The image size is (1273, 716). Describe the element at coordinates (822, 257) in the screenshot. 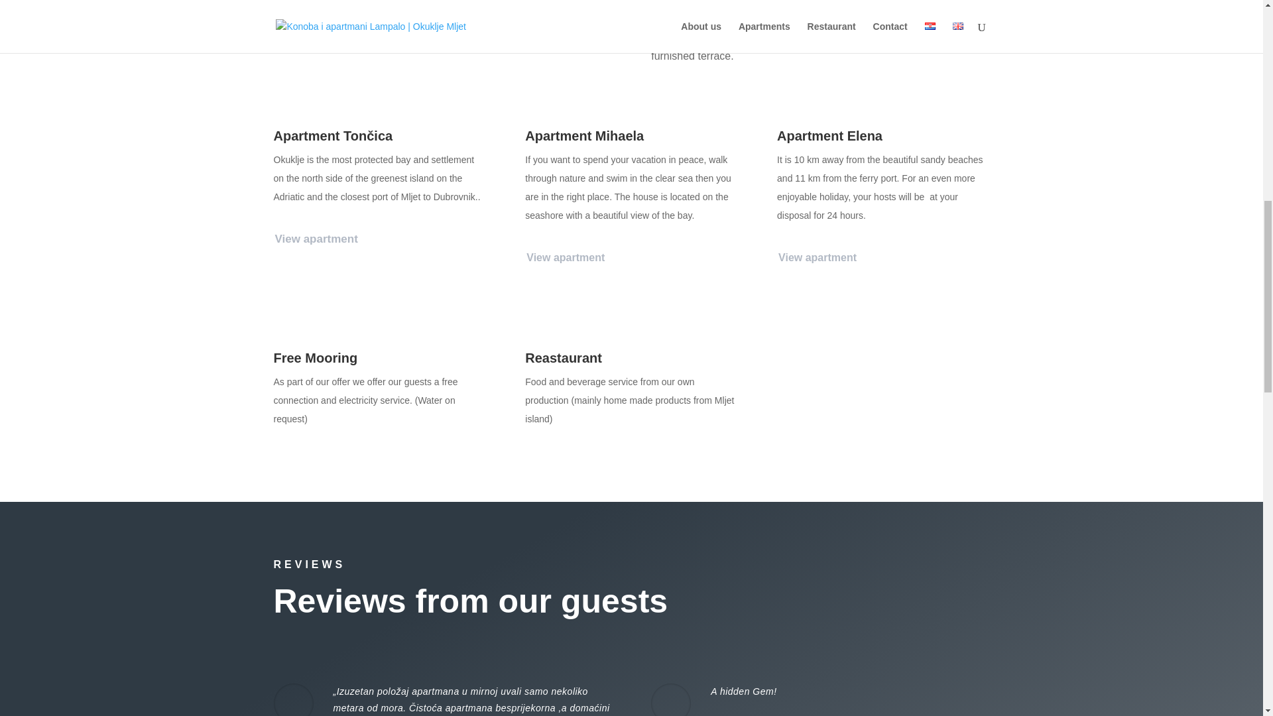

I see `View apartment` at that location.